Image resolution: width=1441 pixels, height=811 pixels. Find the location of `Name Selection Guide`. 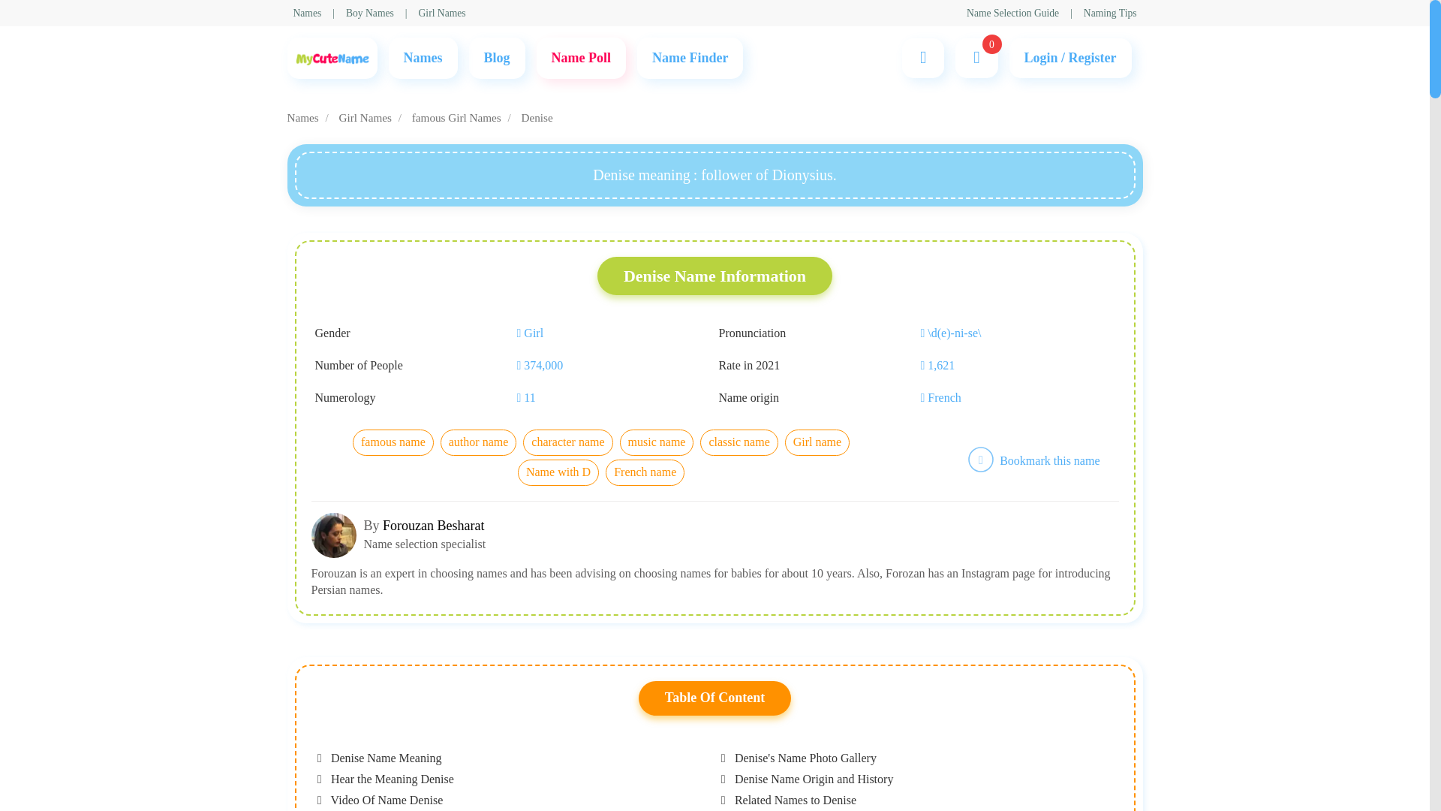

Name Selection Guide is located at coordinates (1013, 13).